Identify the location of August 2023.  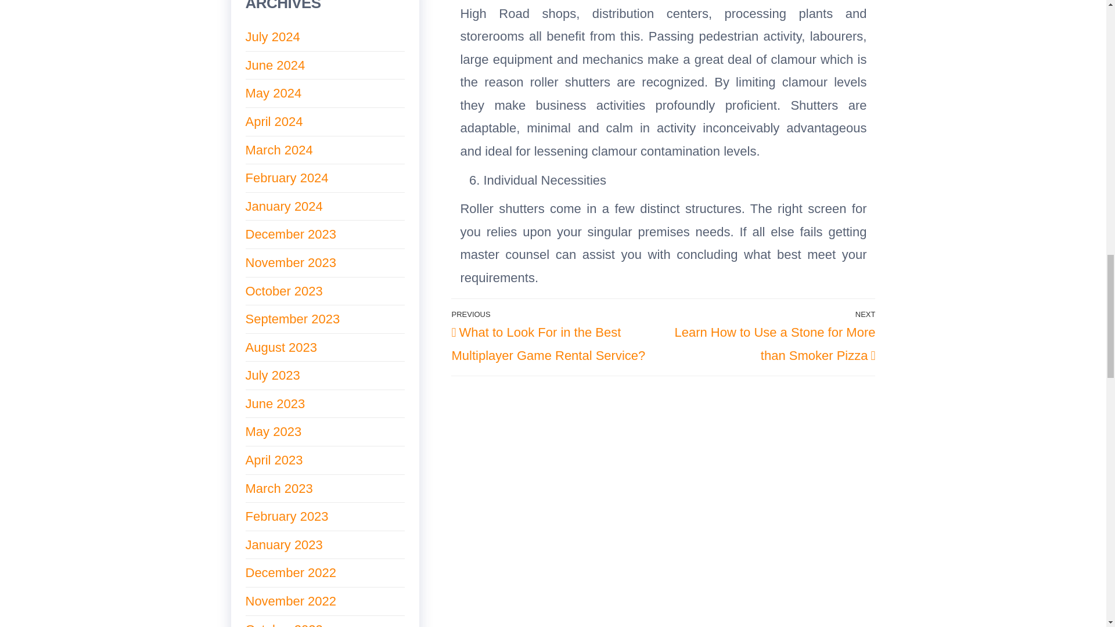
(281, 347).